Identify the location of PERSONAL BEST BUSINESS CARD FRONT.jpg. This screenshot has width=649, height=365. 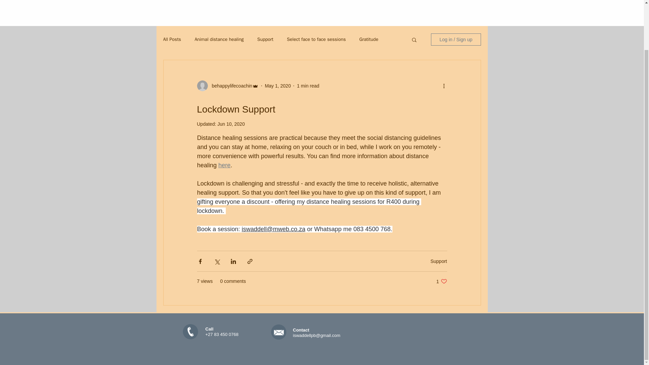
(369, 40).